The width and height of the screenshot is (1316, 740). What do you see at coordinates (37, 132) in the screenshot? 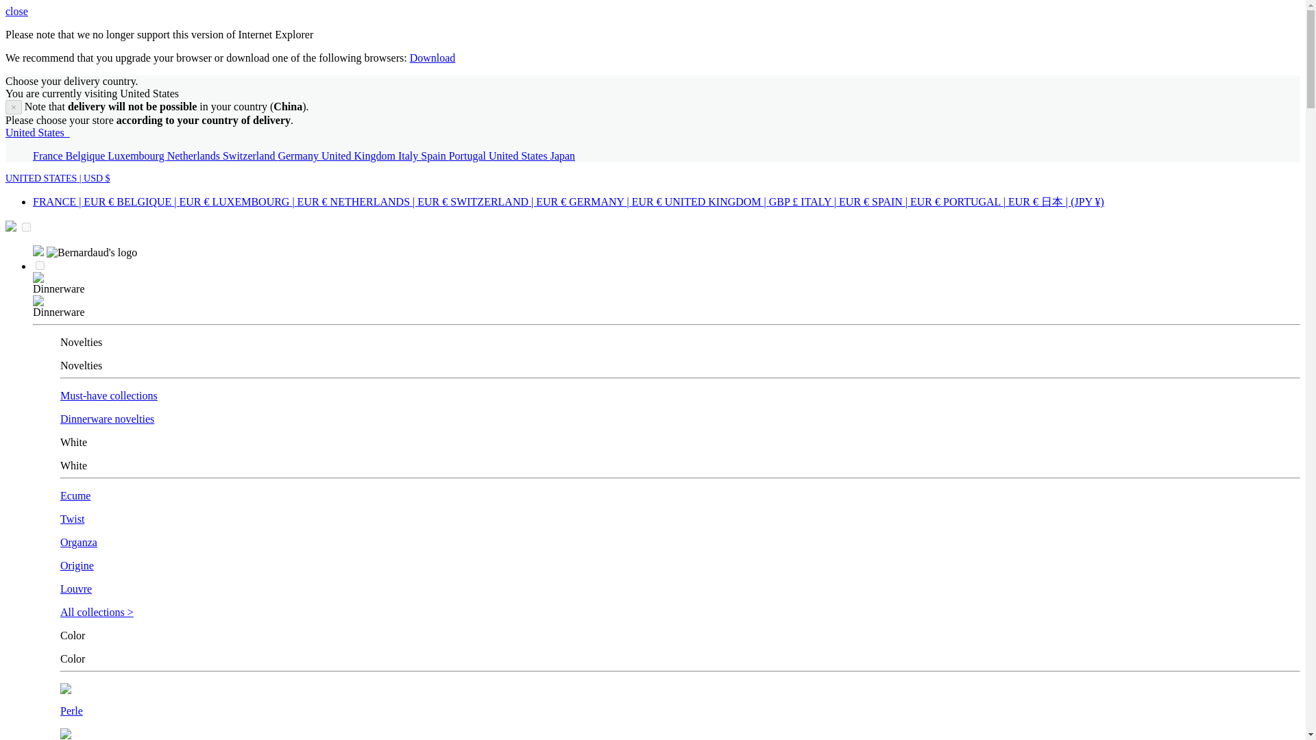
I see `United States  ` at bounding box center [37, 132].